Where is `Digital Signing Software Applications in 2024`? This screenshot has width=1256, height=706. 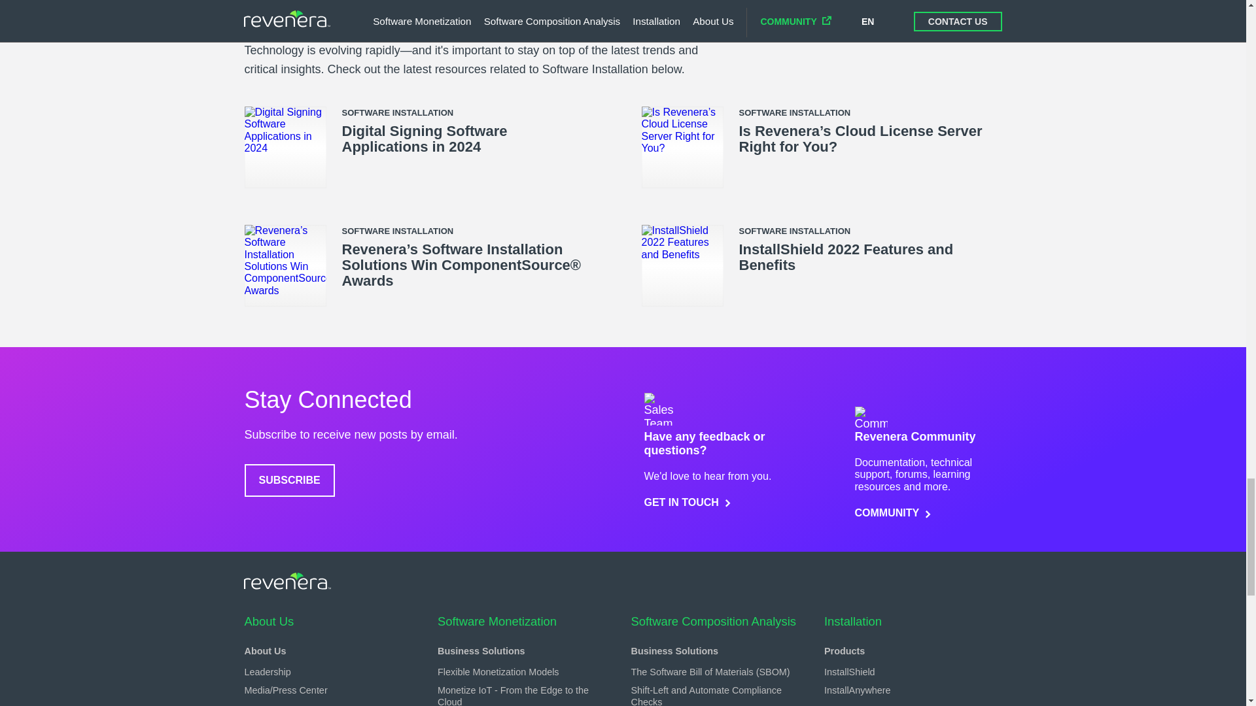 Digital Signing Software Applications in 2024 is located at coordinates (424, 139).